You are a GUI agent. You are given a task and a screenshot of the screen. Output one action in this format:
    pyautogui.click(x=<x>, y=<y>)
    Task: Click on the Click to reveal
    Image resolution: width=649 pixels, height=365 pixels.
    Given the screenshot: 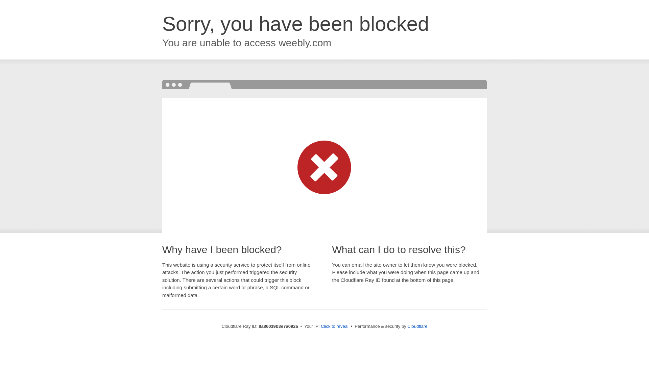 What is the action you would take?
    pyautogui.click(x=335, y=326)
    